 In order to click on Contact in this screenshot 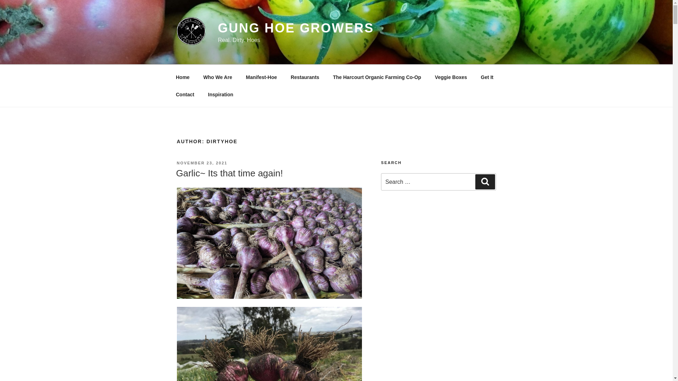, I will do `click(185, 95)`.